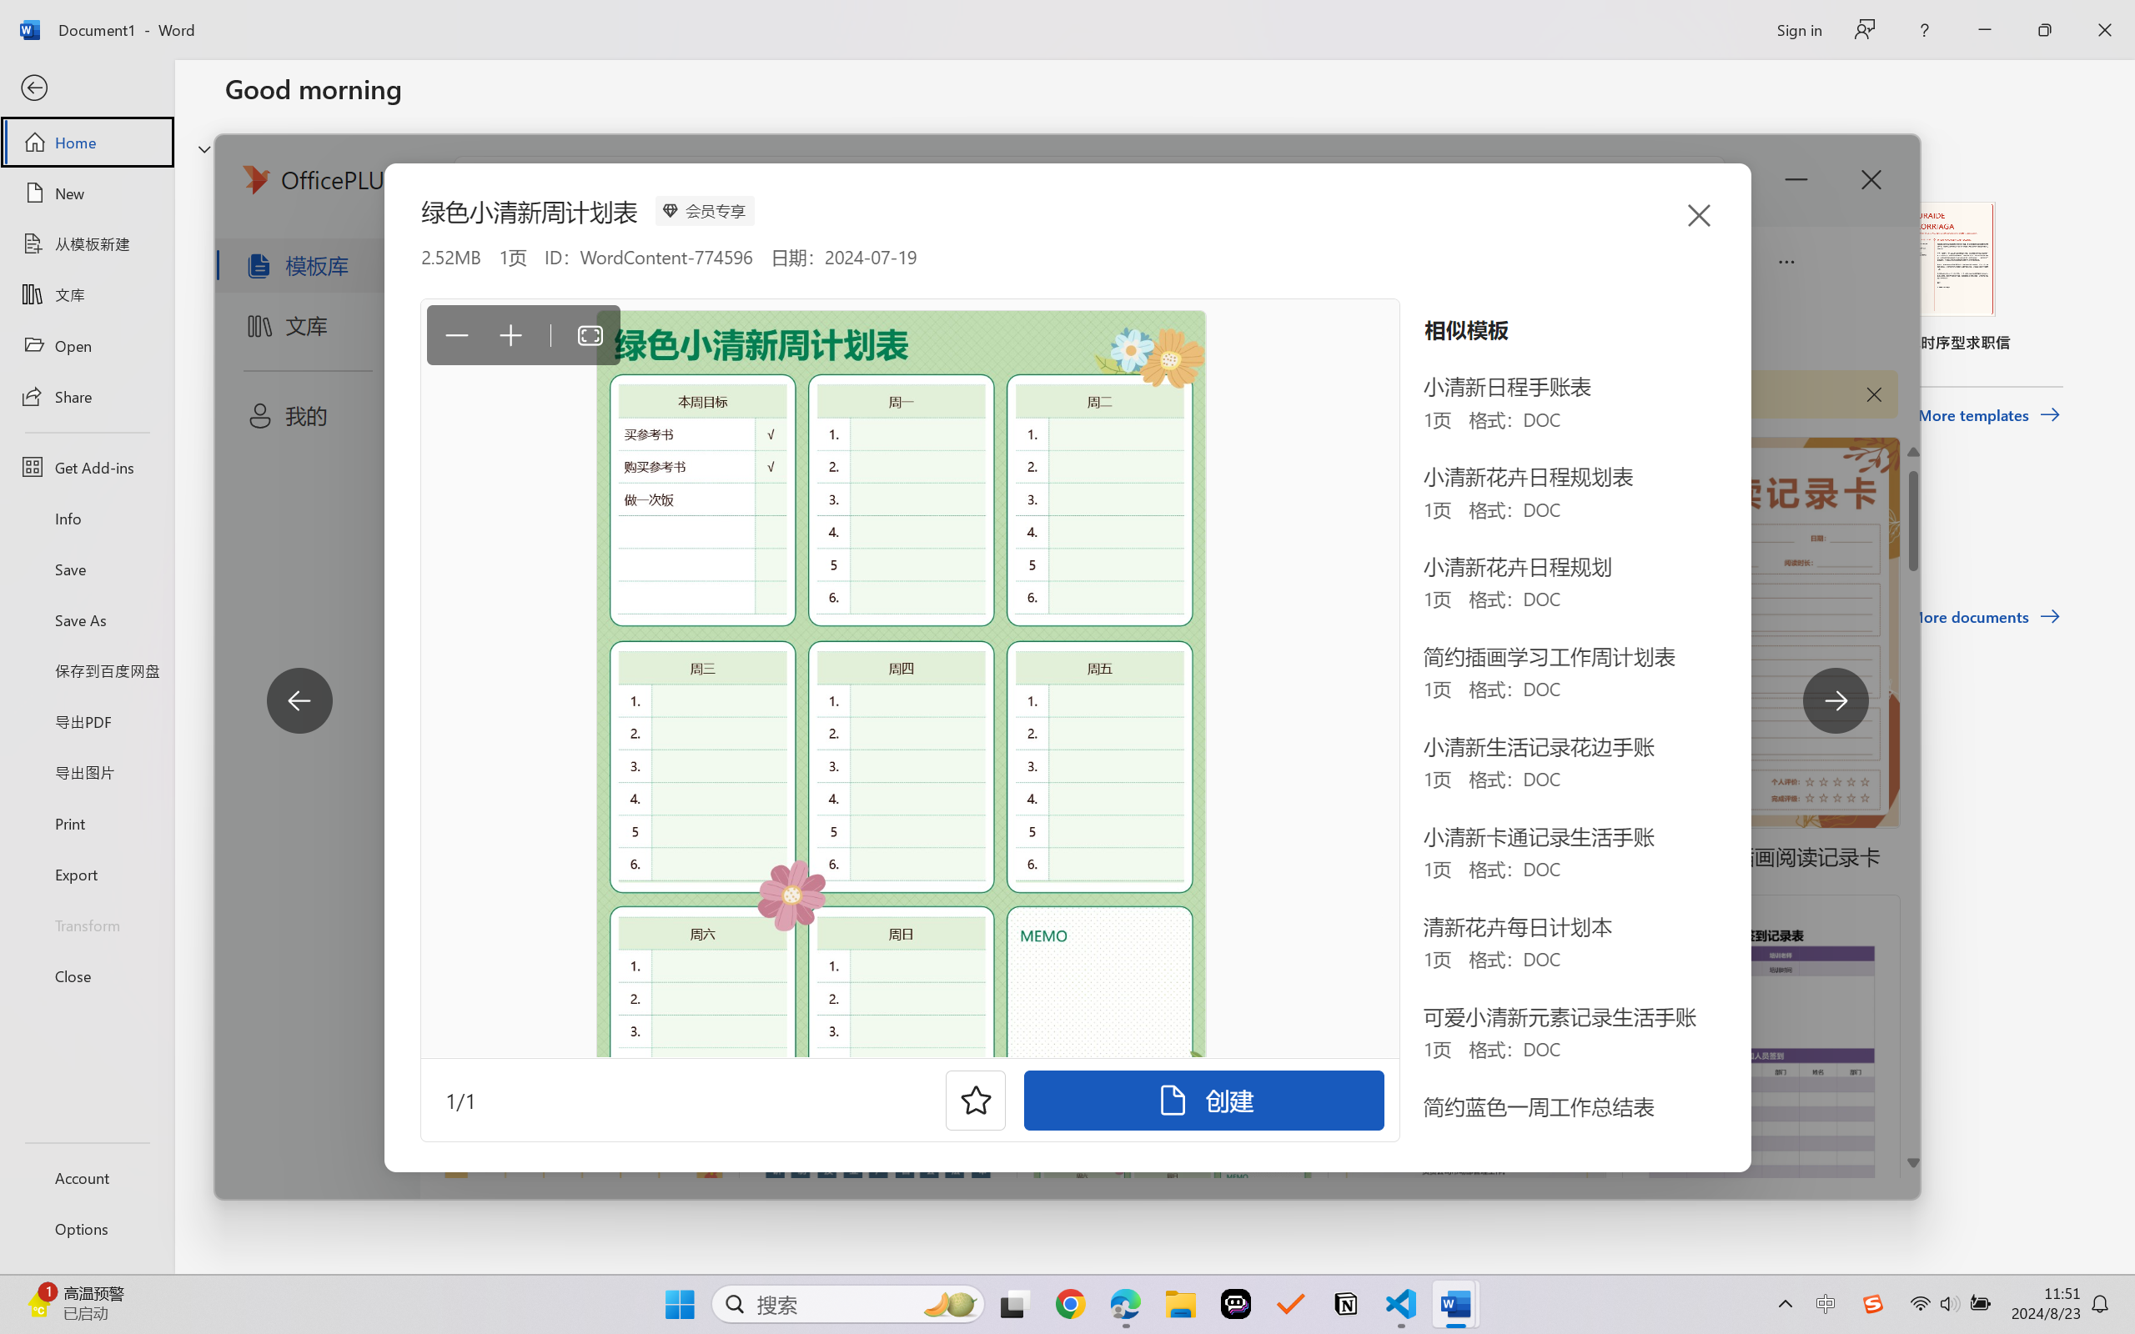 The width and height of the screenshot is (2135, 1334). Describe the element at coordinates (470, 530) in the screenshot. I see `Shared with Me` at that location.